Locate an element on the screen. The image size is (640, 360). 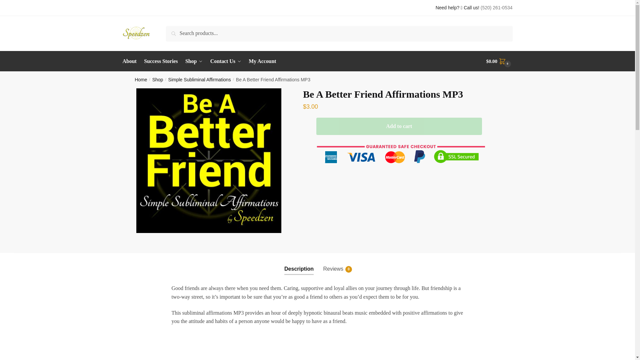
Simple Subliminal Affirmations is located at coordinates (499, 61).